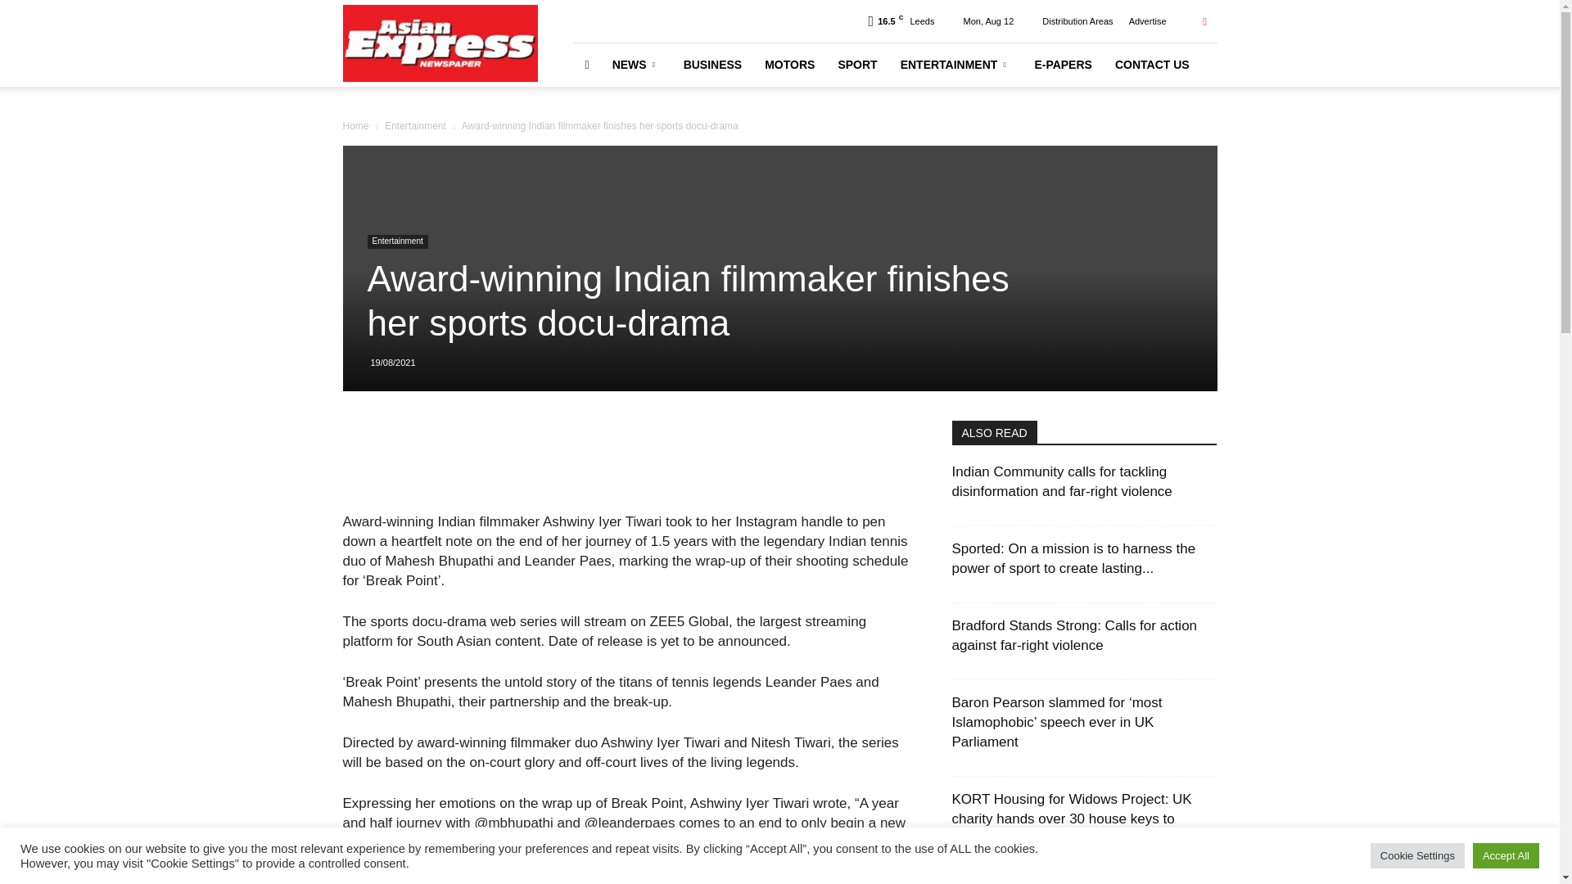  What do you see at coordinates (1171, 79) in the screenshot?
I see `Search` at bounding box center [1171, 79].